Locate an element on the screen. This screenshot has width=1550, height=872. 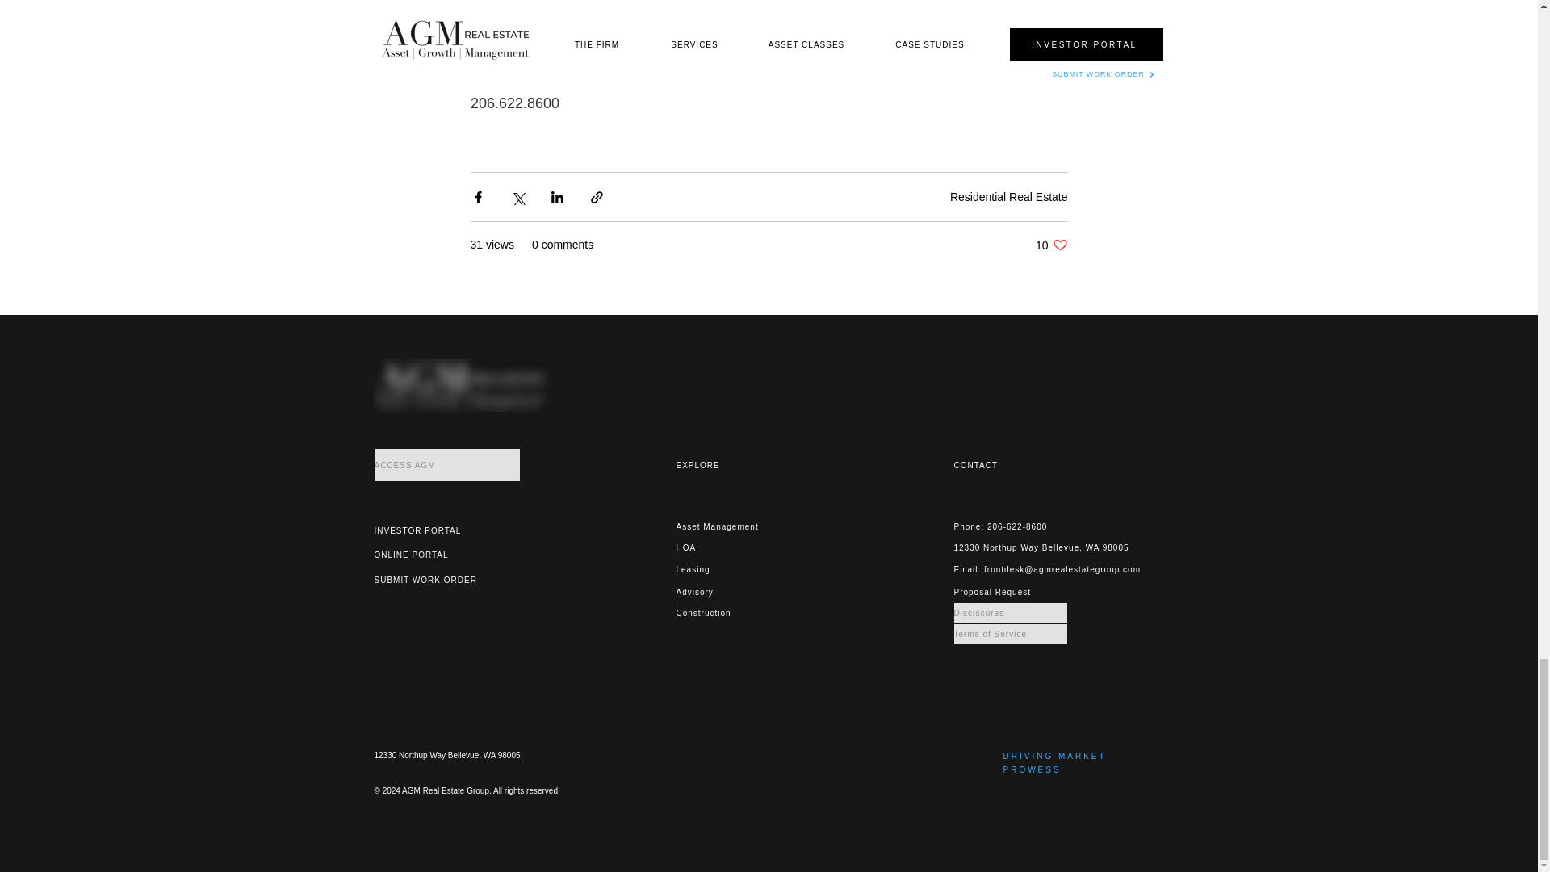
Terms of Service is located at coordinates (1011, 635).